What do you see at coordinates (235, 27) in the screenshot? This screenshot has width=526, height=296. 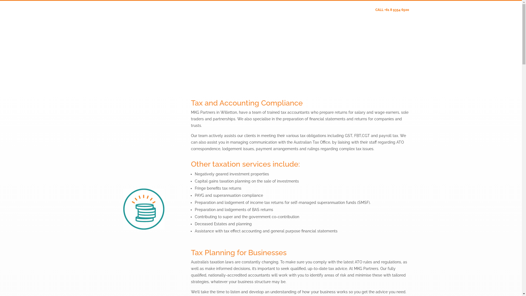 I see `Services` at bounding box center [235, 27].